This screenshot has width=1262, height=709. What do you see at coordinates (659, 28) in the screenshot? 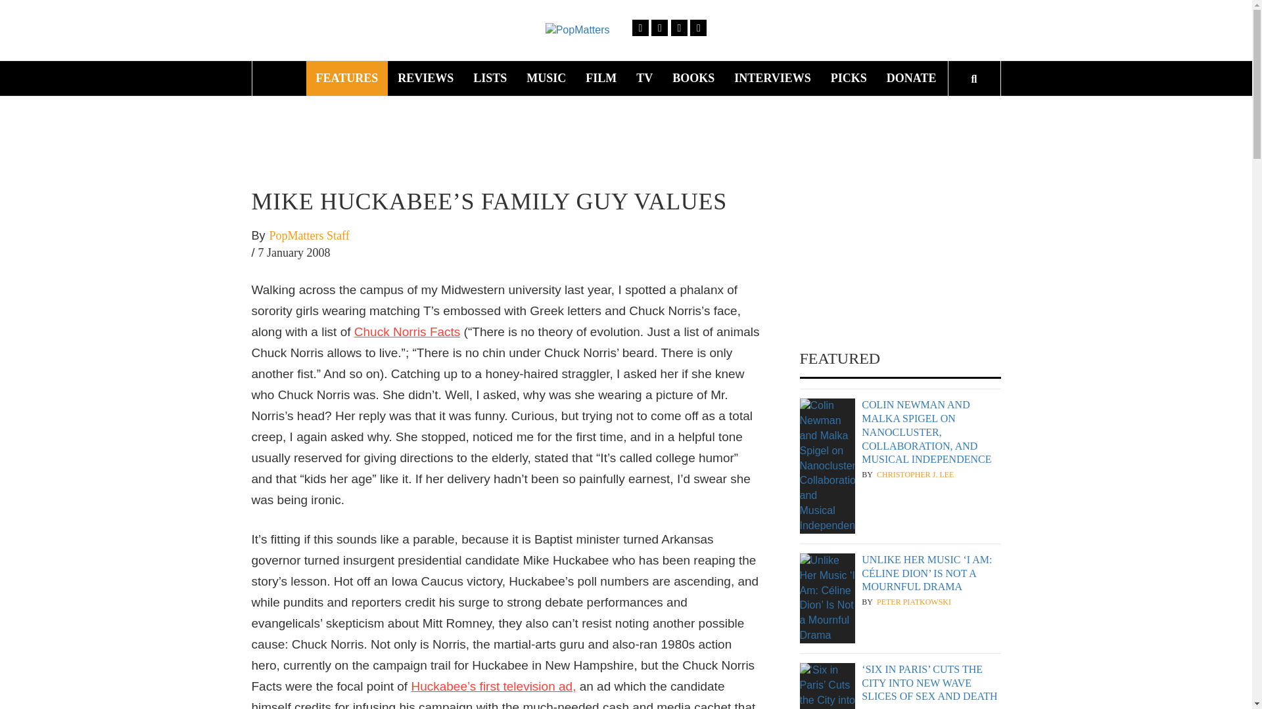
I see `Twitter` at bounding box center [659, 28].